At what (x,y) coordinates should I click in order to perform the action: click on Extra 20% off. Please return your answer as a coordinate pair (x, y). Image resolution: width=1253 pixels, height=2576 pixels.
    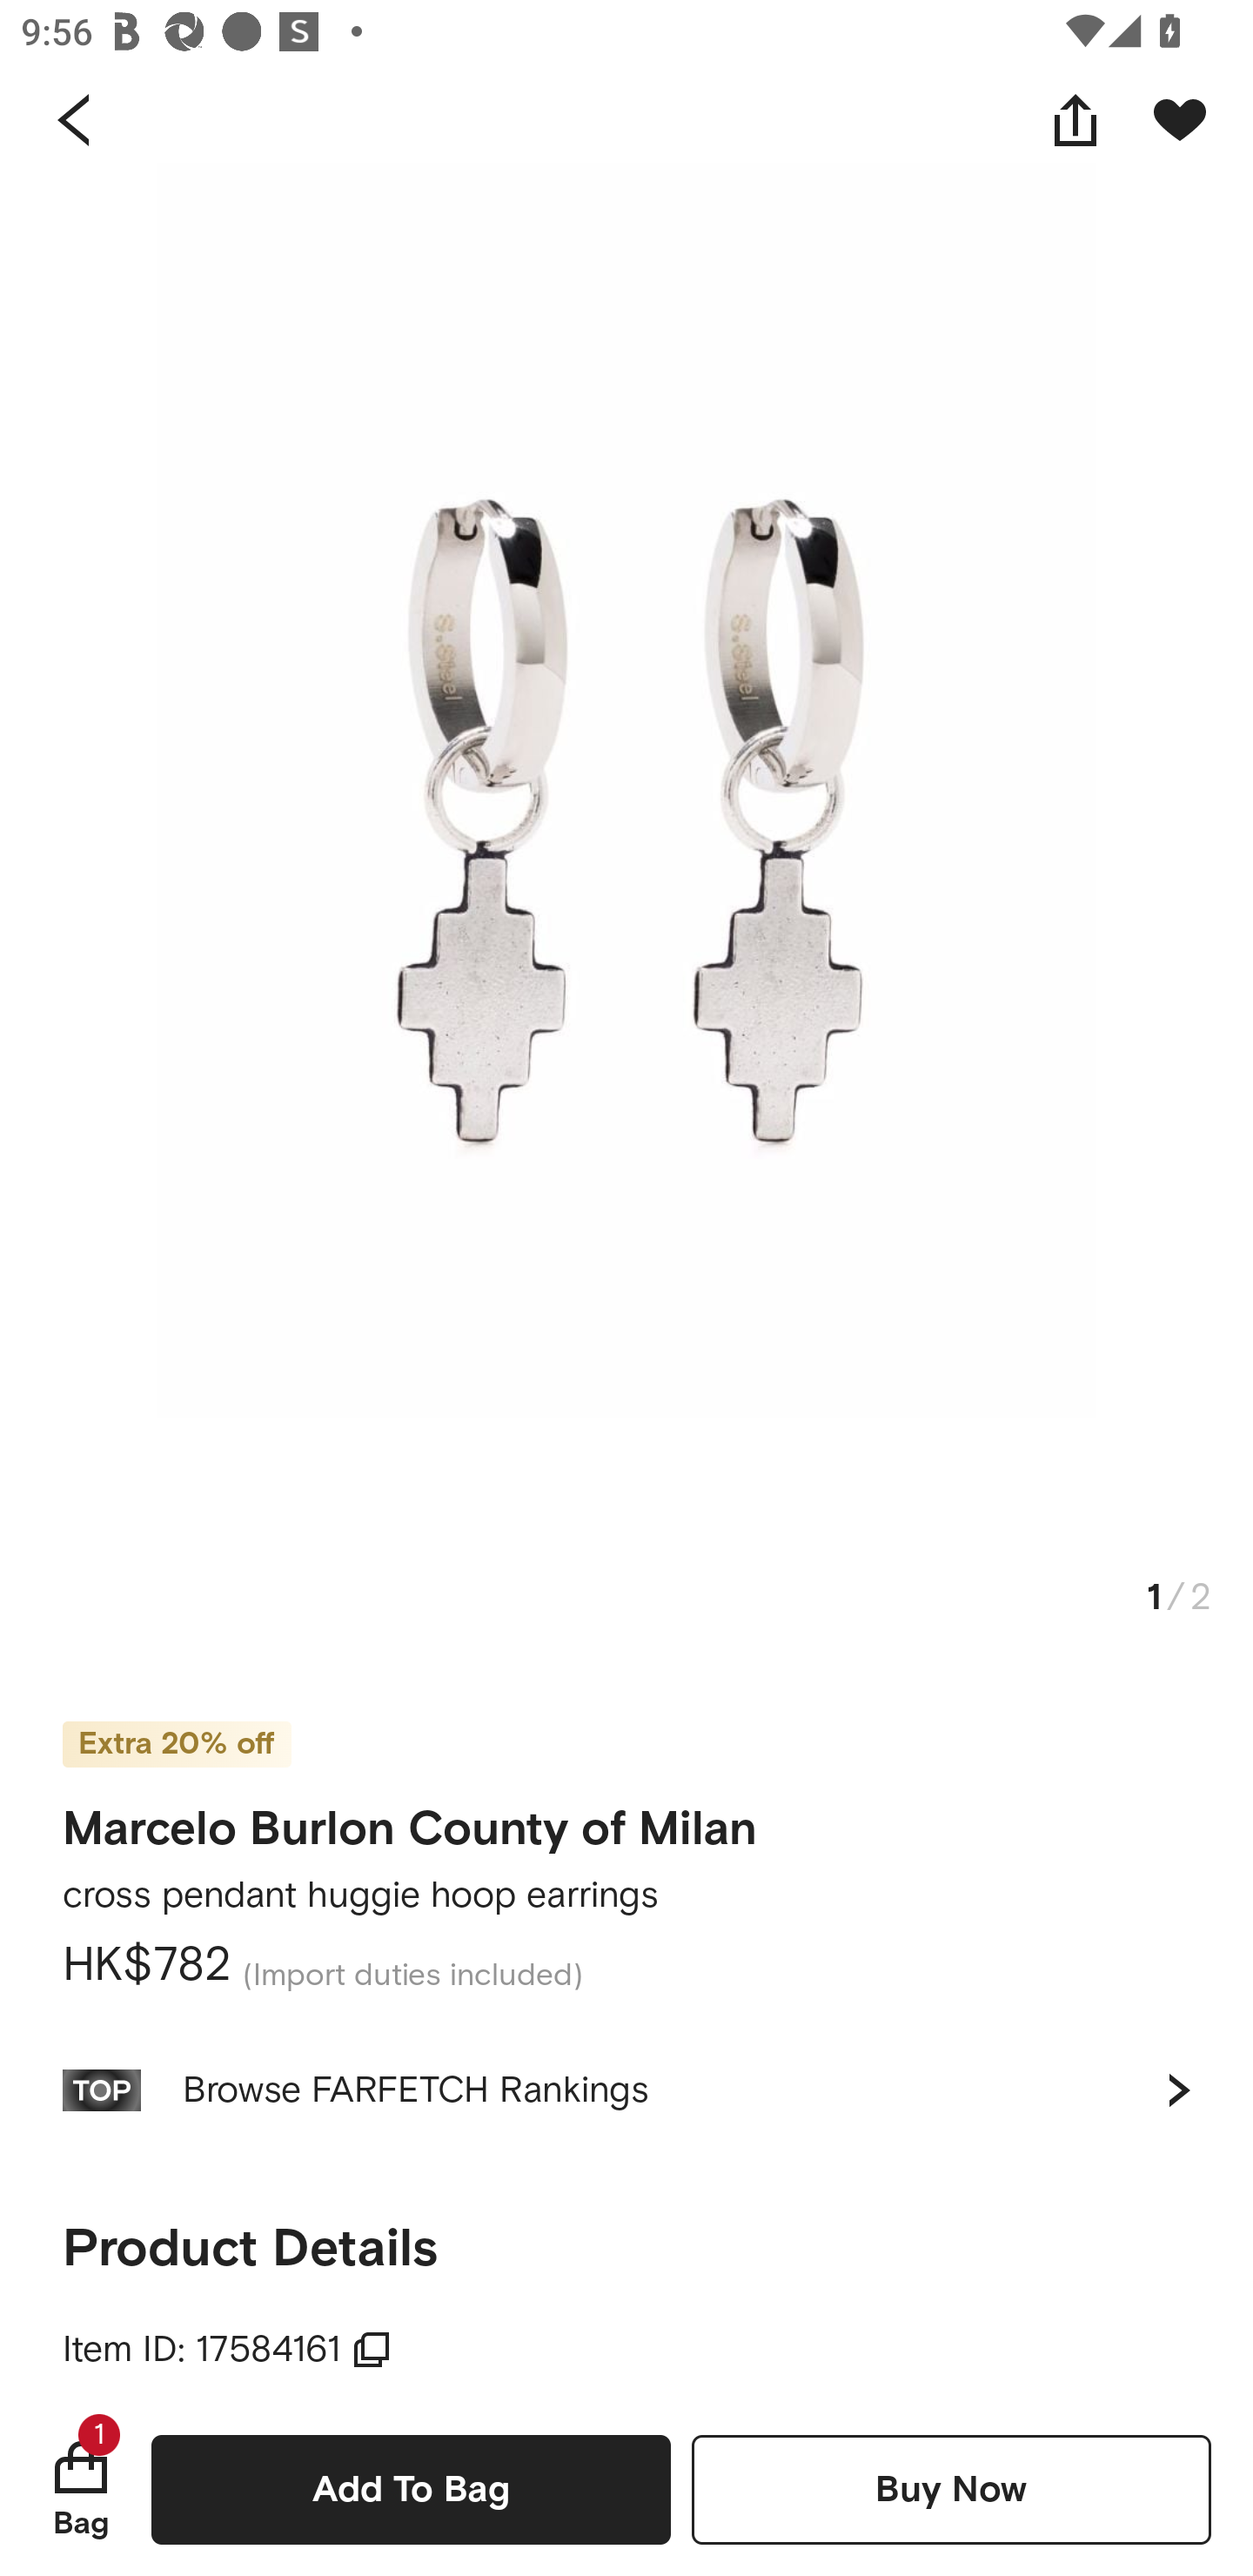
    Looking at the image, I should click on (176, 1724).